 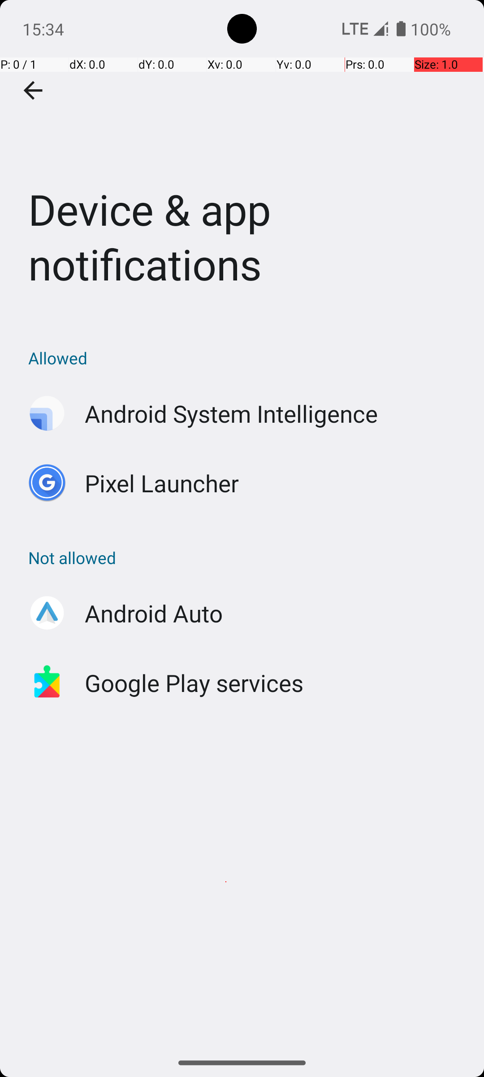 What do you see at coordinates (246, 557) in the screenshot?
I see `Not allowed` at bounding box center [246, 557].